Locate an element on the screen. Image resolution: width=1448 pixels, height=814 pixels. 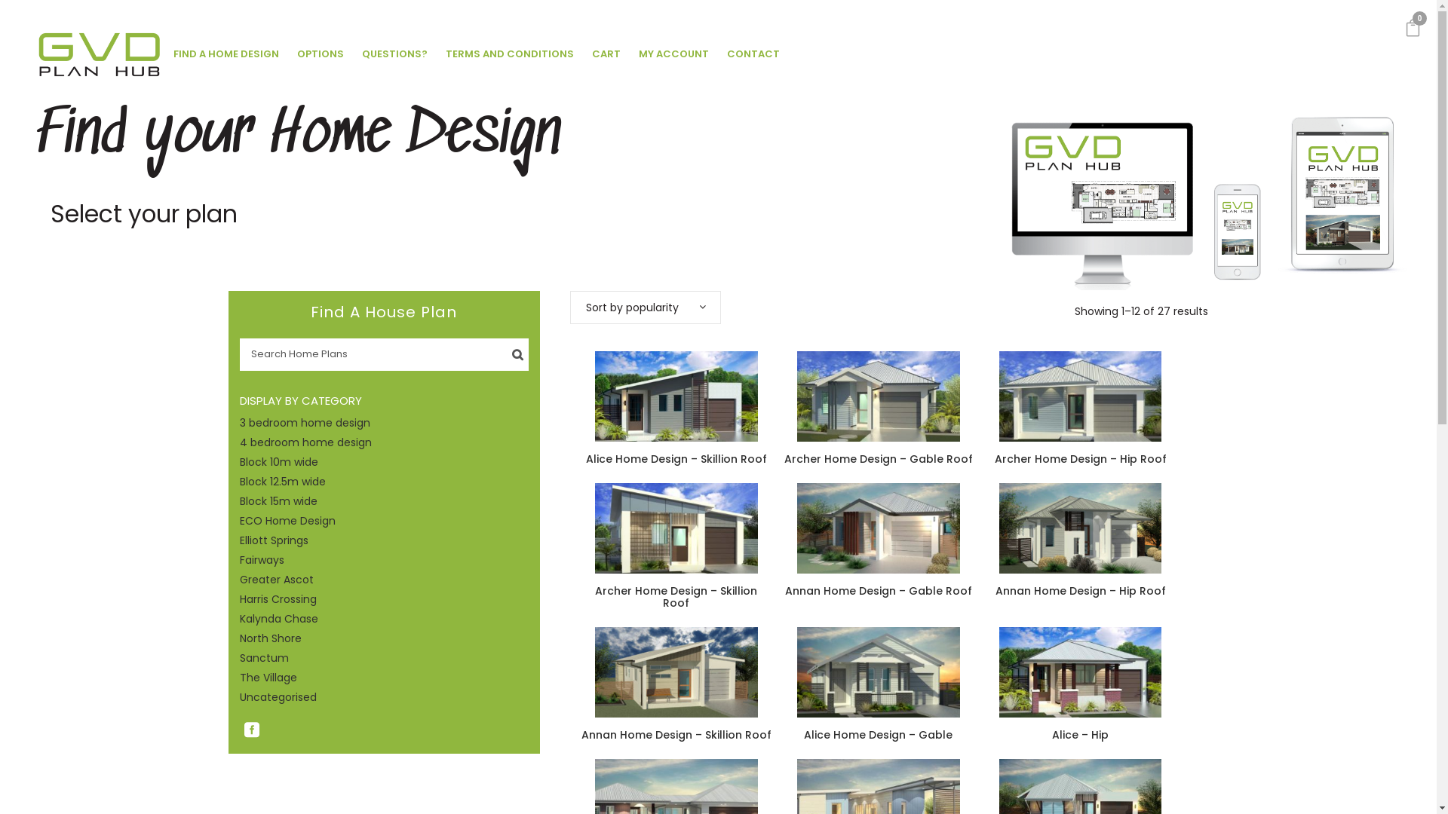
4 bedroom home design is located at coordinates (306, 442).